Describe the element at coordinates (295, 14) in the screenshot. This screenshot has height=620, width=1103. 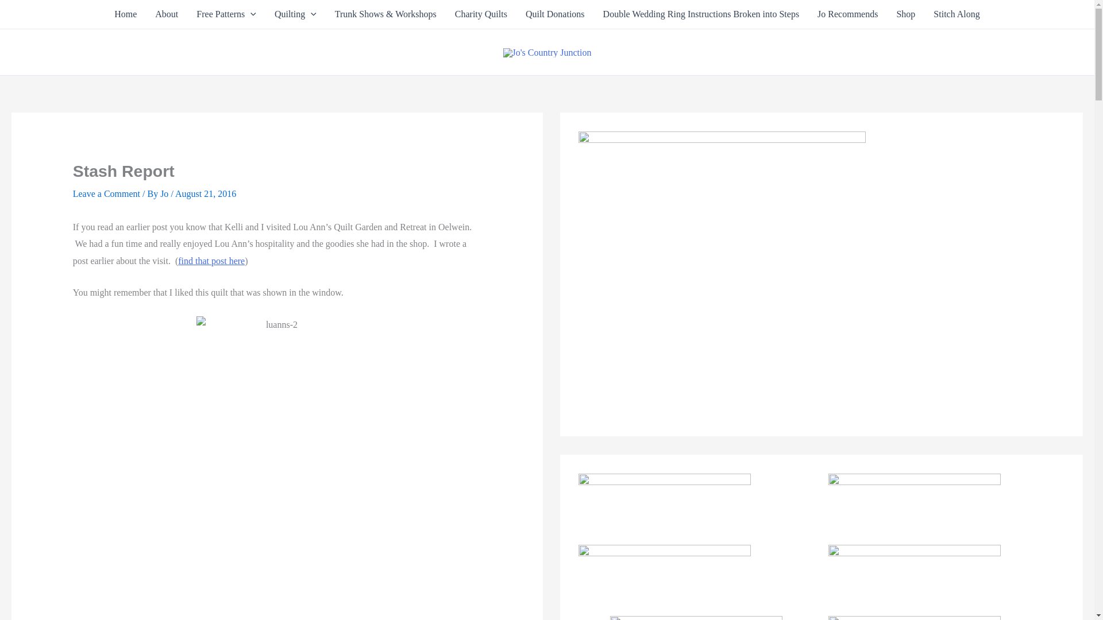
I see `Quilts of 2012` at that location.